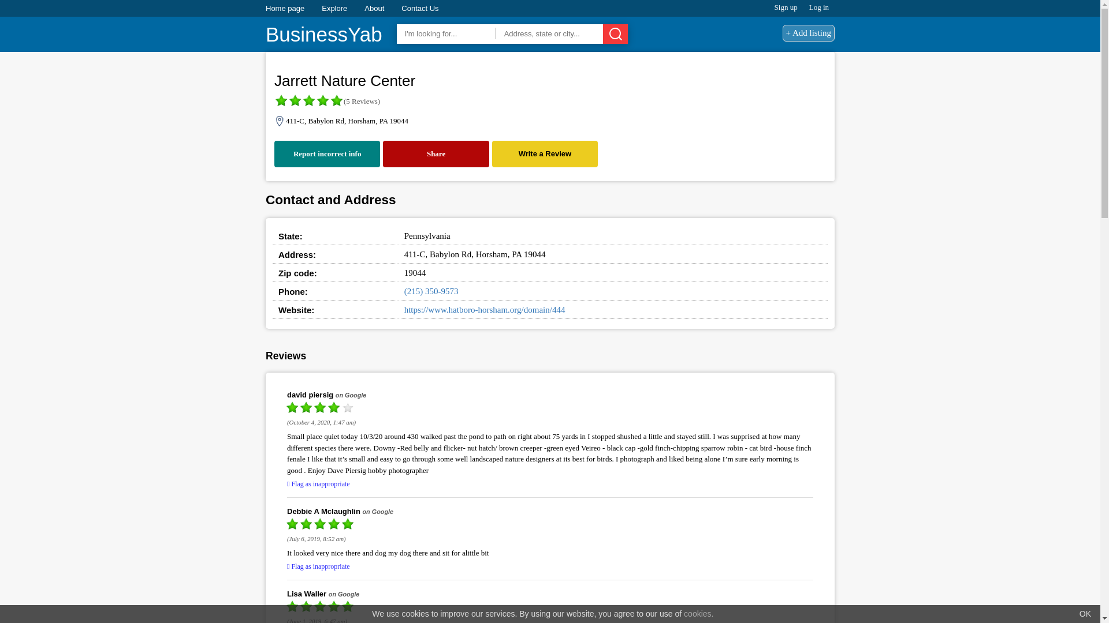  What do you see at coordinates (374, 8) in the screenshot?
I see `About` at bounding box center [374, 8].